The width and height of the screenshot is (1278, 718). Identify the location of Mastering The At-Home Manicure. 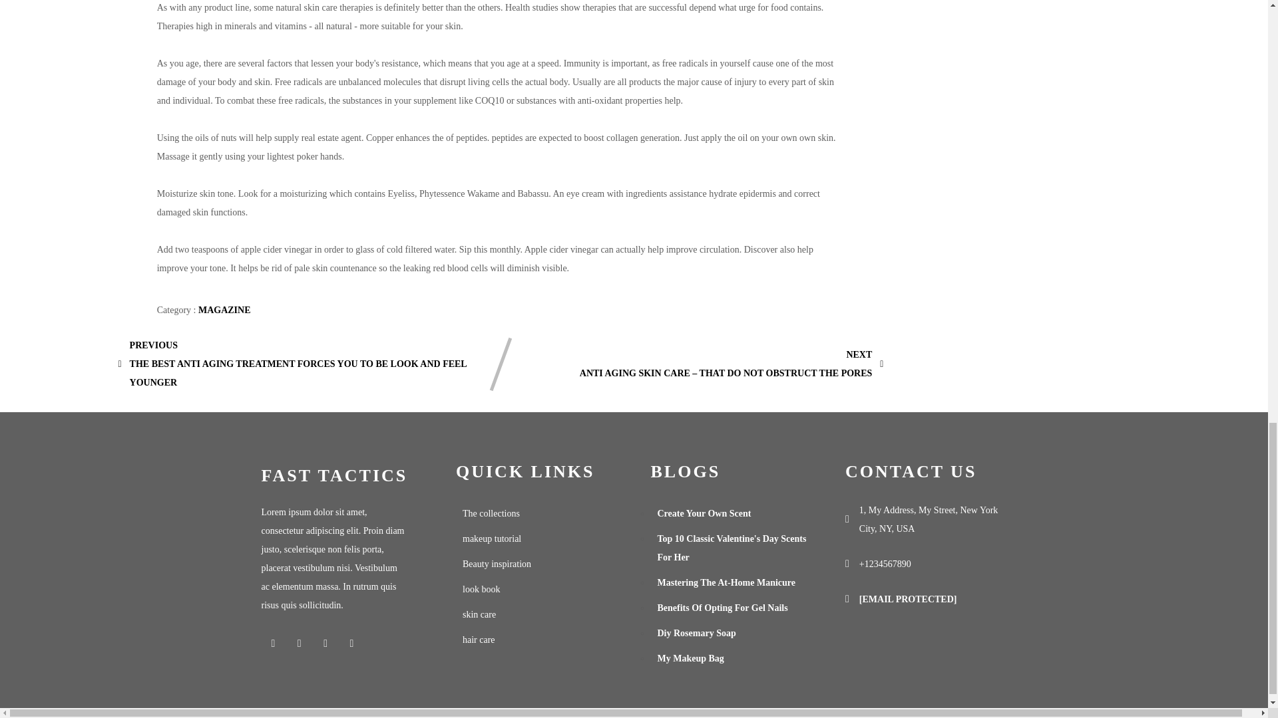
(732, 582).